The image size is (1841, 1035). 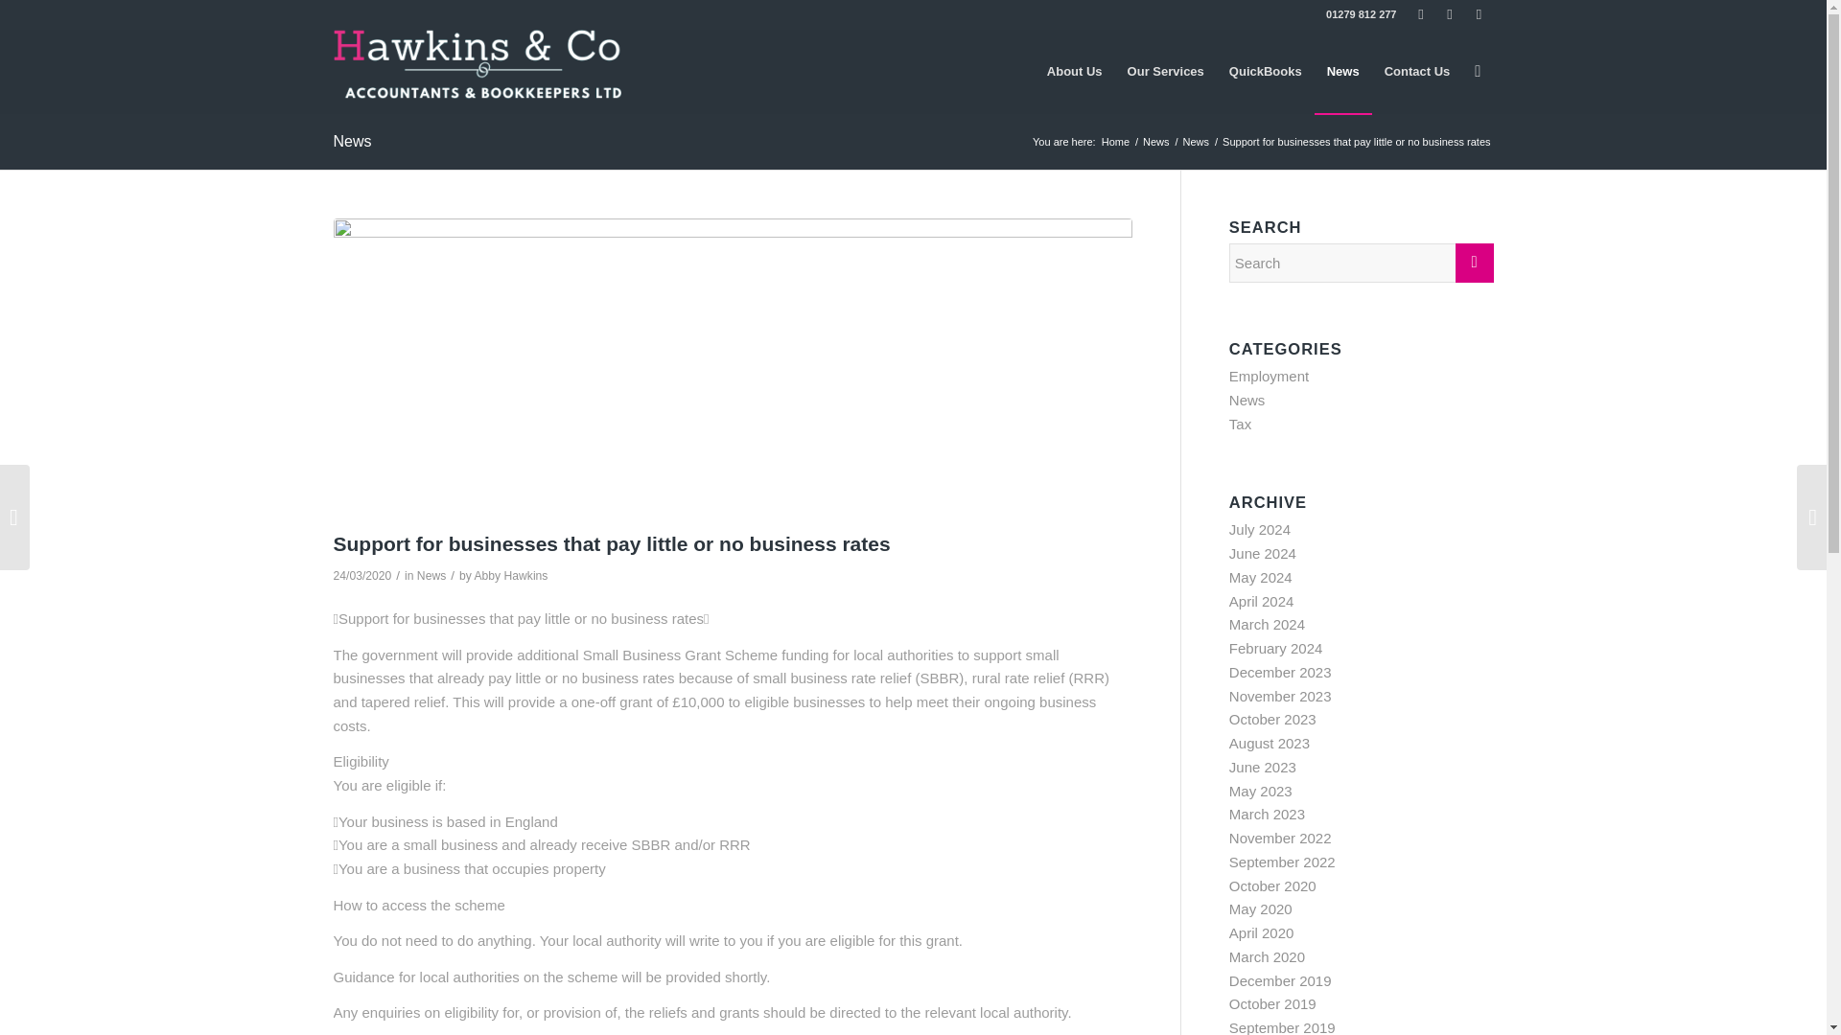 I want to click on News, so click(x=431, y=576).